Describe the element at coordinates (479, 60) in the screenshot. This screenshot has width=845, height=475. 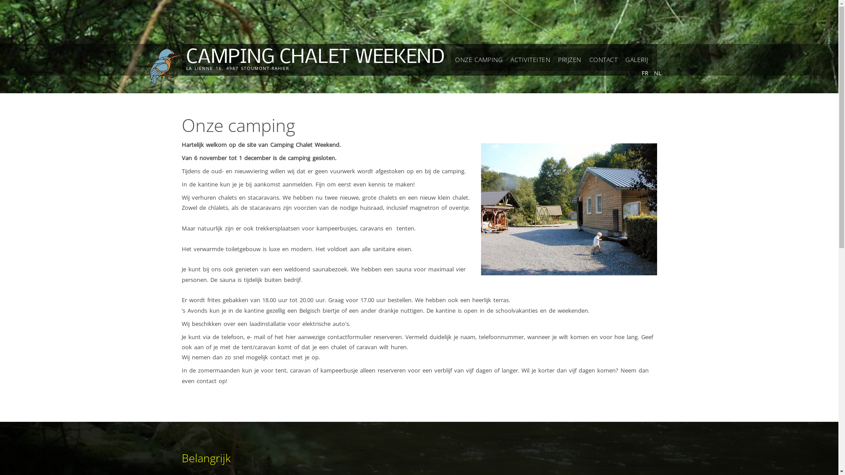
I see `ONZE CAMPING` at that location.